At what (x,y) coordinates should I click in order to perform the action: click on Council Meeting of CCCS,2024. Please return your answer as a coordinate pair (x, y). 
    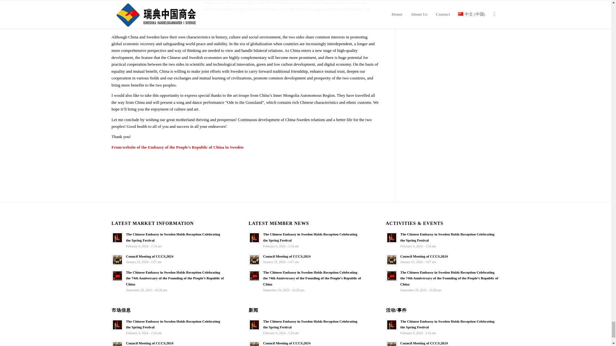
    Looking at the image, I should click on (287, 256).